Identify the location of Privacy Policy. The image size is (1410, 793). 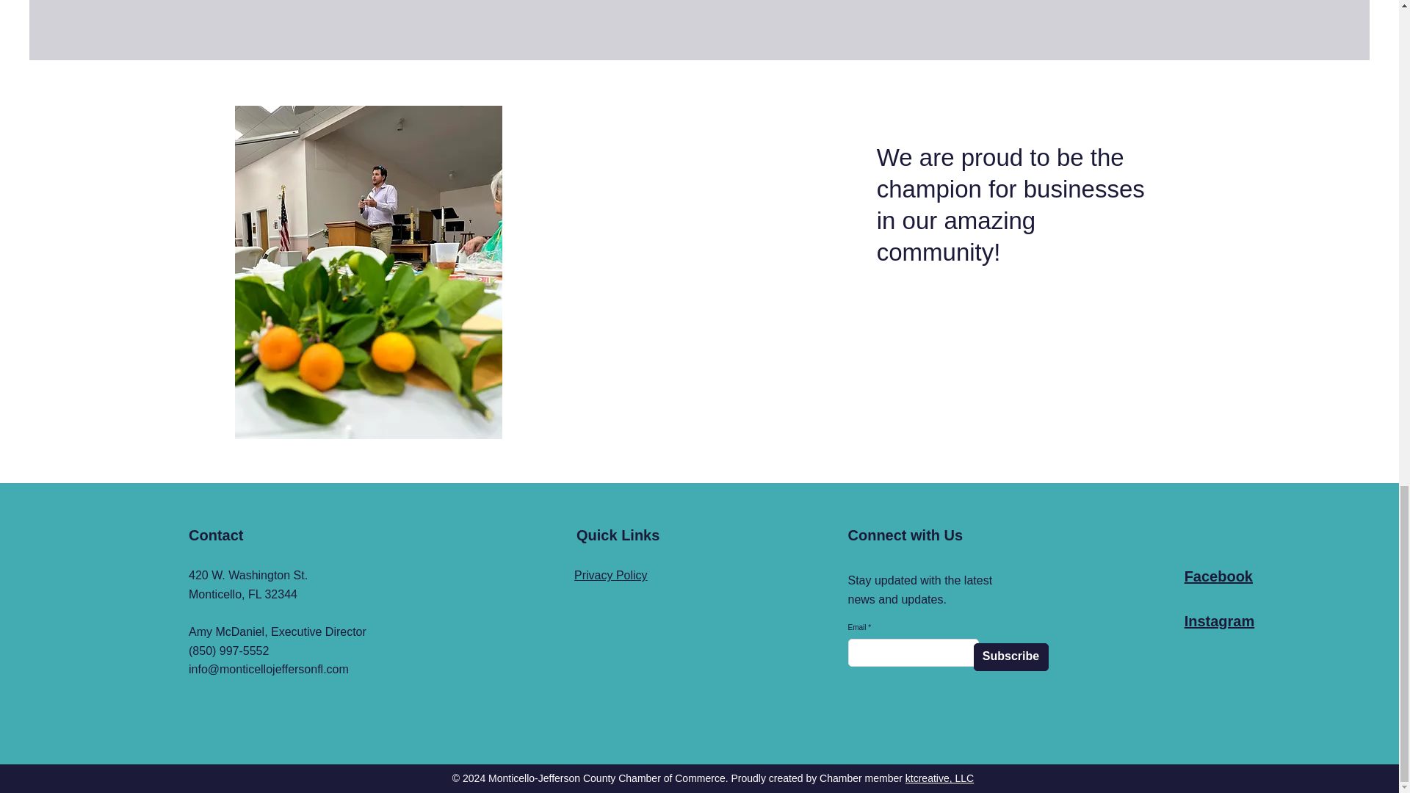
(610, 575).